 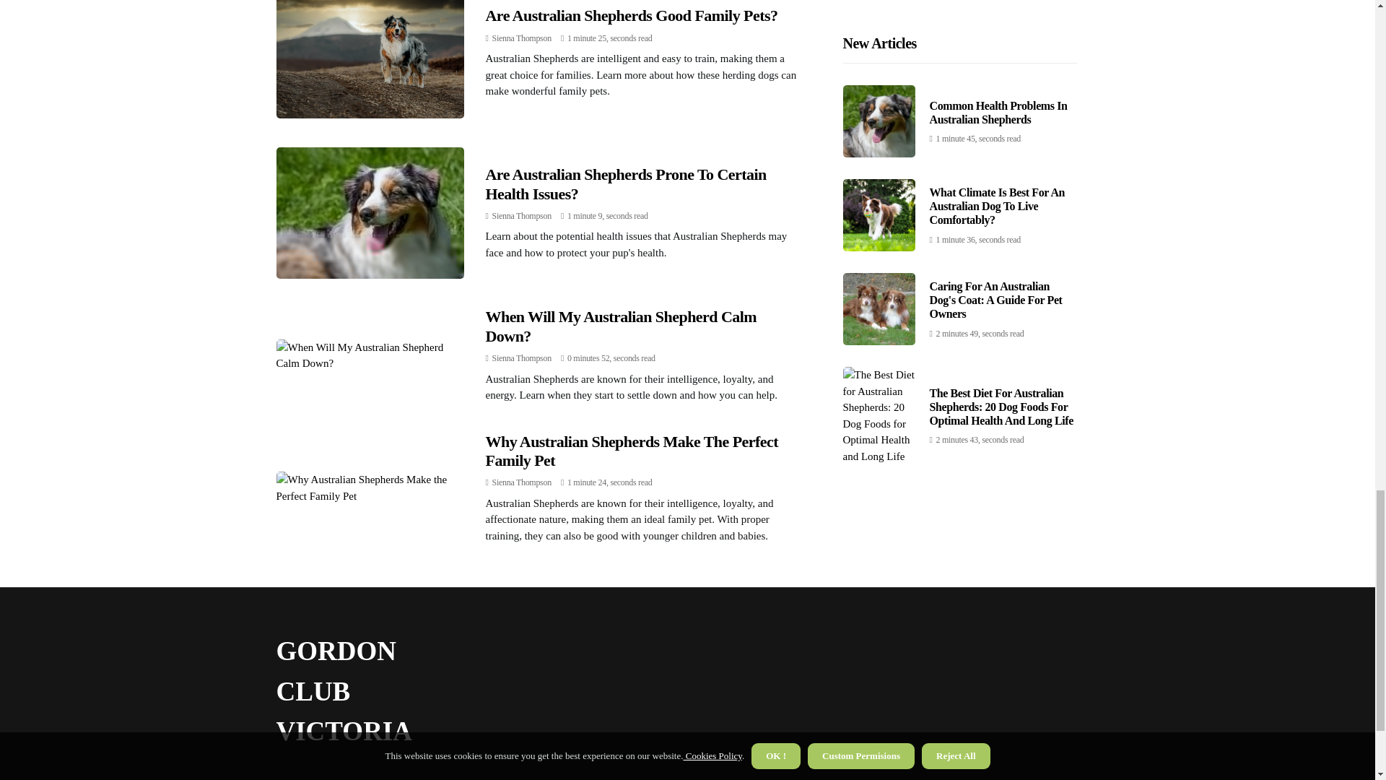 I want to click on Posts by Sienna Thompson, so click(x=521, y=358).